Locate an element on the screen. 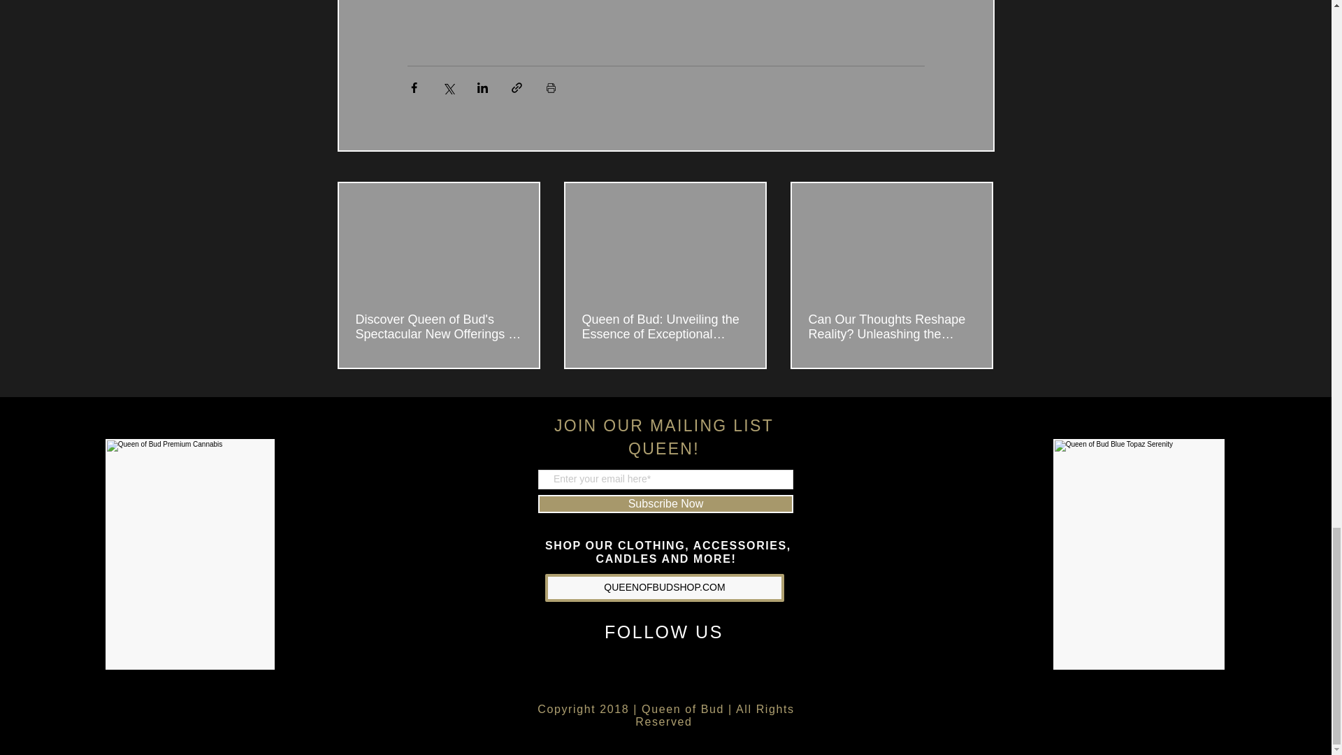  QUEENOFBUDSHOP.COM is located at coordinates (664, 587).